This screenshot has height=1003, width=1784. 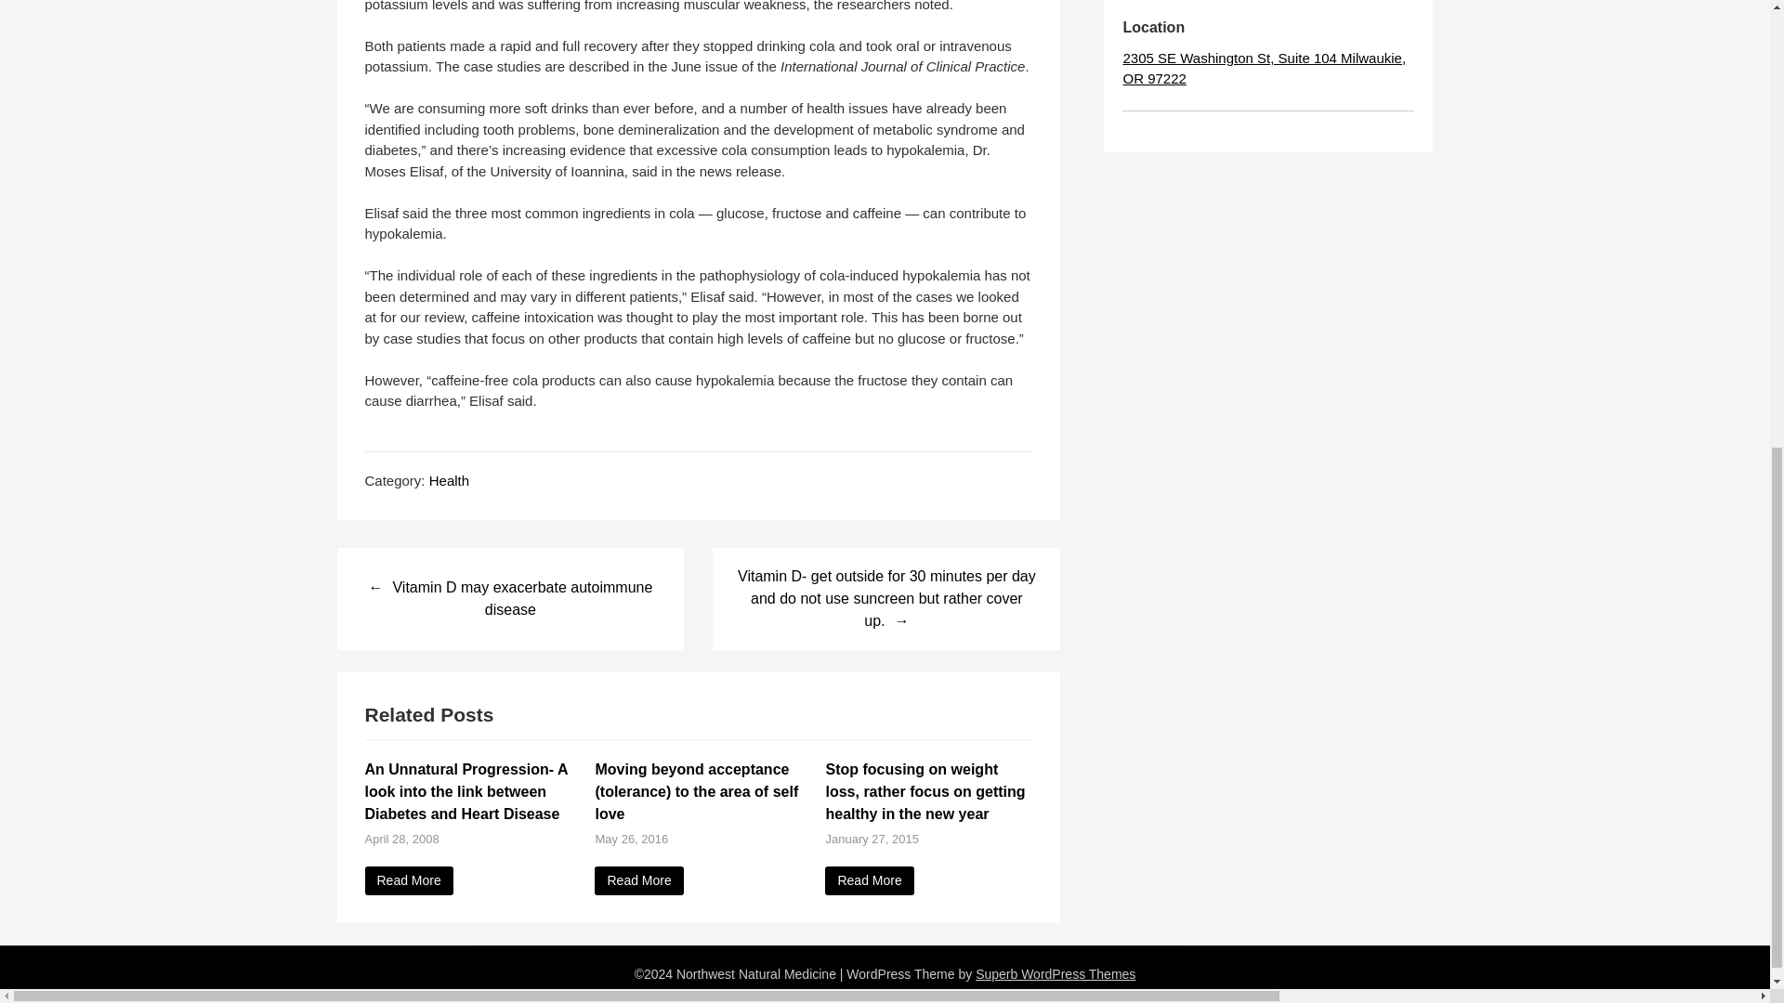 What do you see at coordinates (449, 479) in the screenshot?
I see `Health` at bounding box center [449, 479].